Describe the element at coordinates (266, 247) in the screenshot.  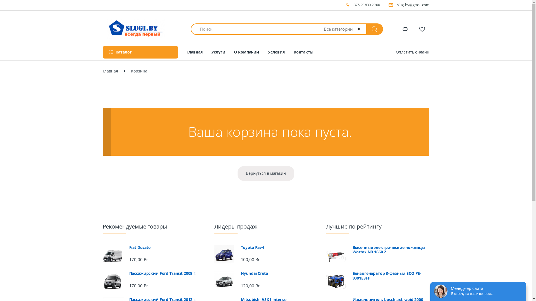
I see `Toyota Rav4` at that location.